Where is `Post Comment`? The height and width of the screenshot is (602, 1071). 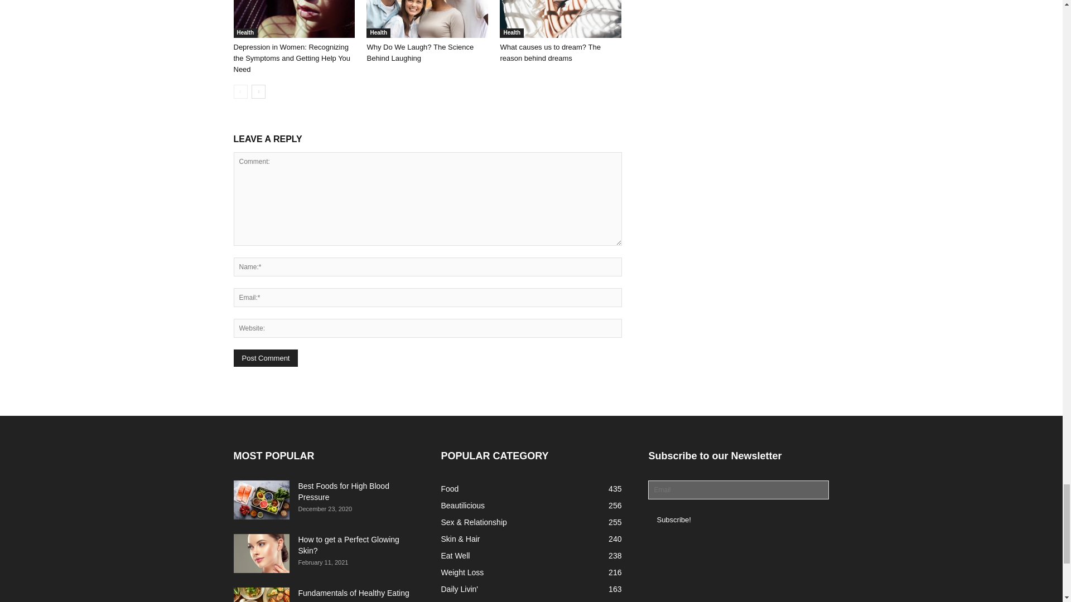 Post Comment is located at coordinates (266, 358).